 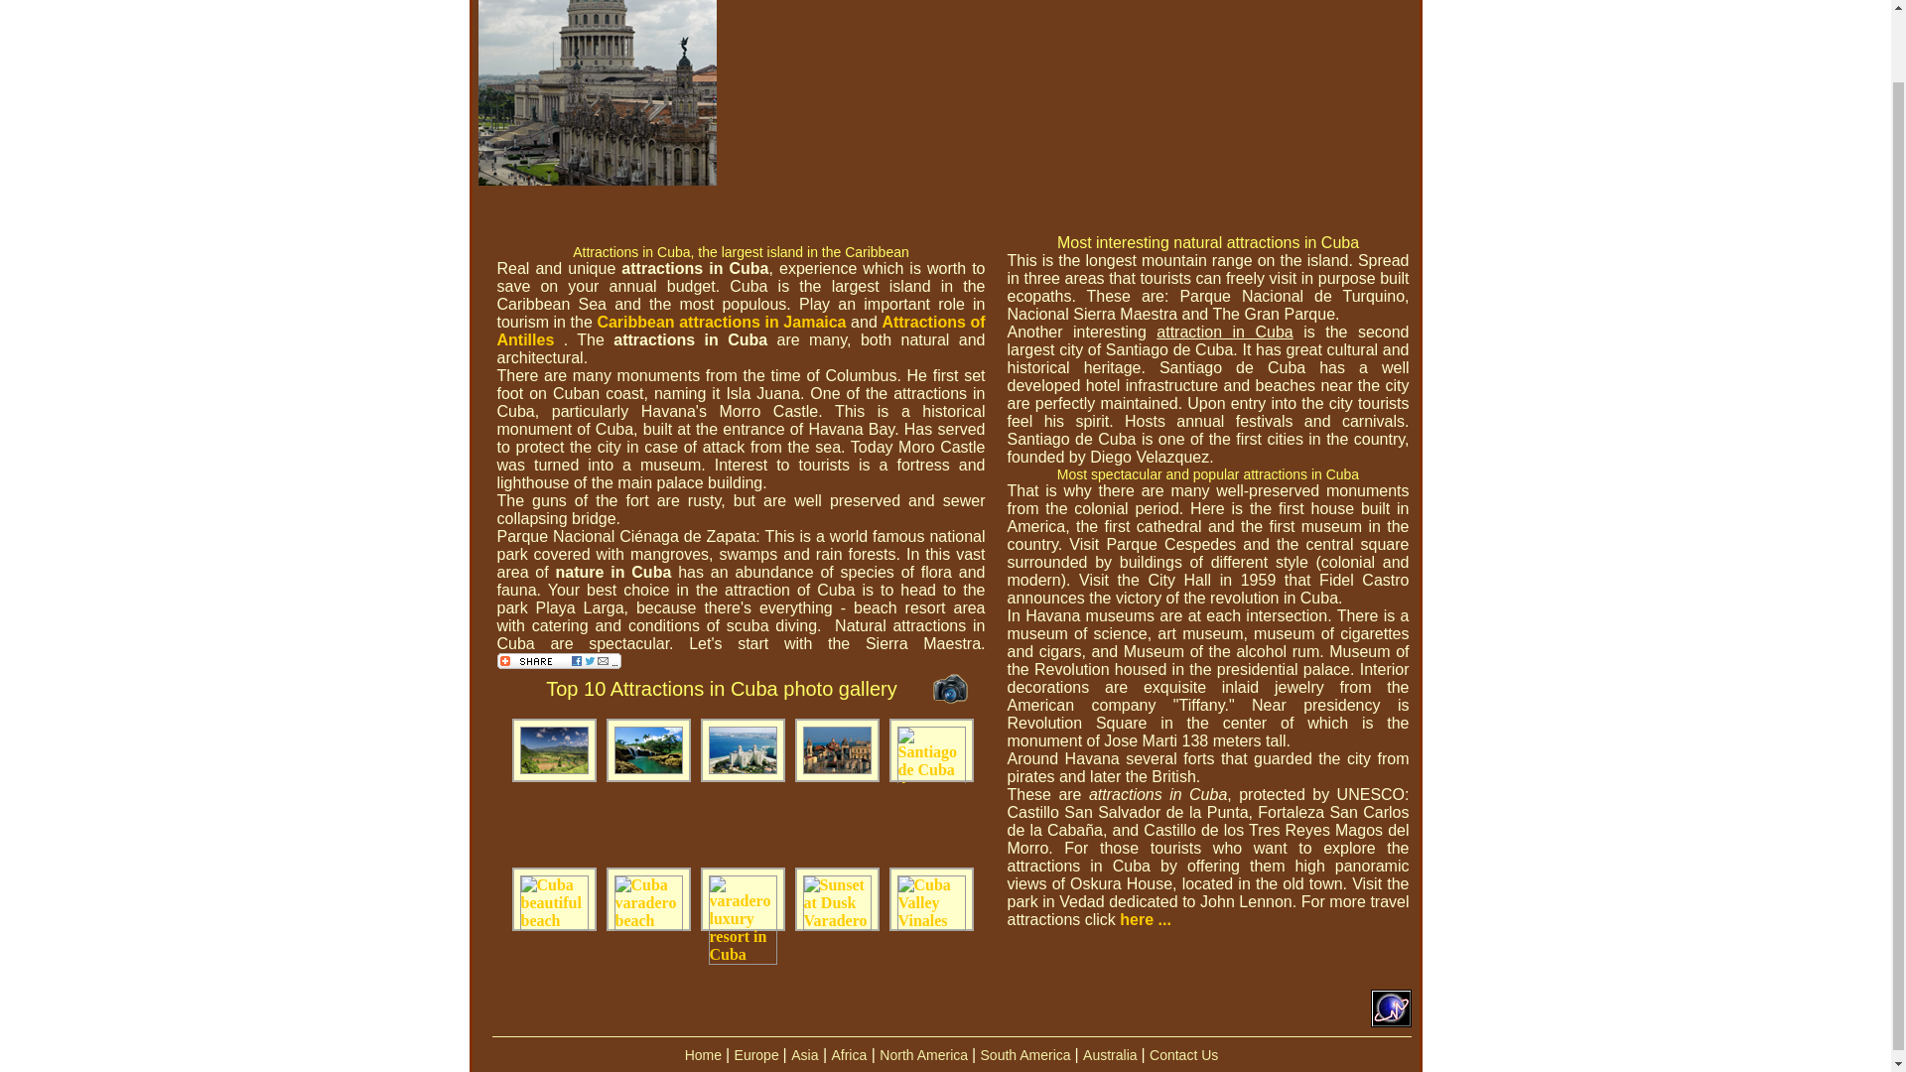 I want to click on Caribbean attractions in Jamaica, so click(x=721, y=322).